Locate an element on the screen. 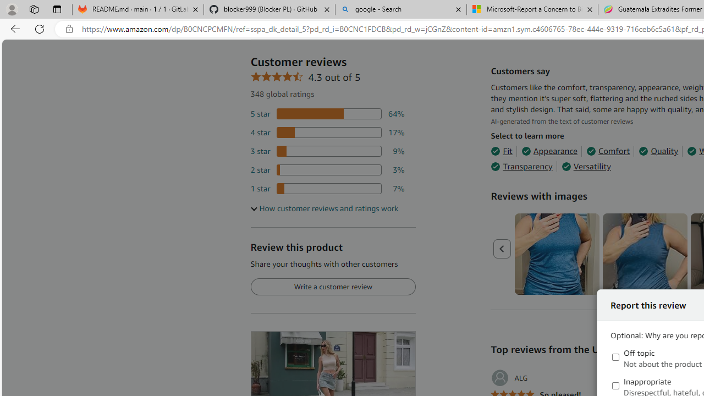 This screenshot has height=396, width=704. Quality is located at coordinates (658, 151).